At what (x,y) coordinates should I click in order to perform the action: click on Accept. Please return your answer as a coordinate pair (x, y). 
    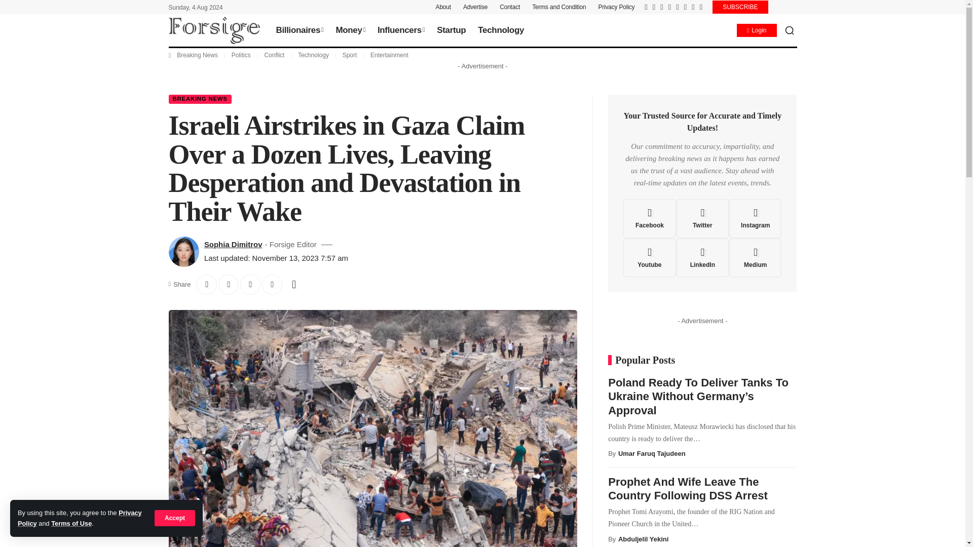
    Looking at the image, I should click on (175, 518).